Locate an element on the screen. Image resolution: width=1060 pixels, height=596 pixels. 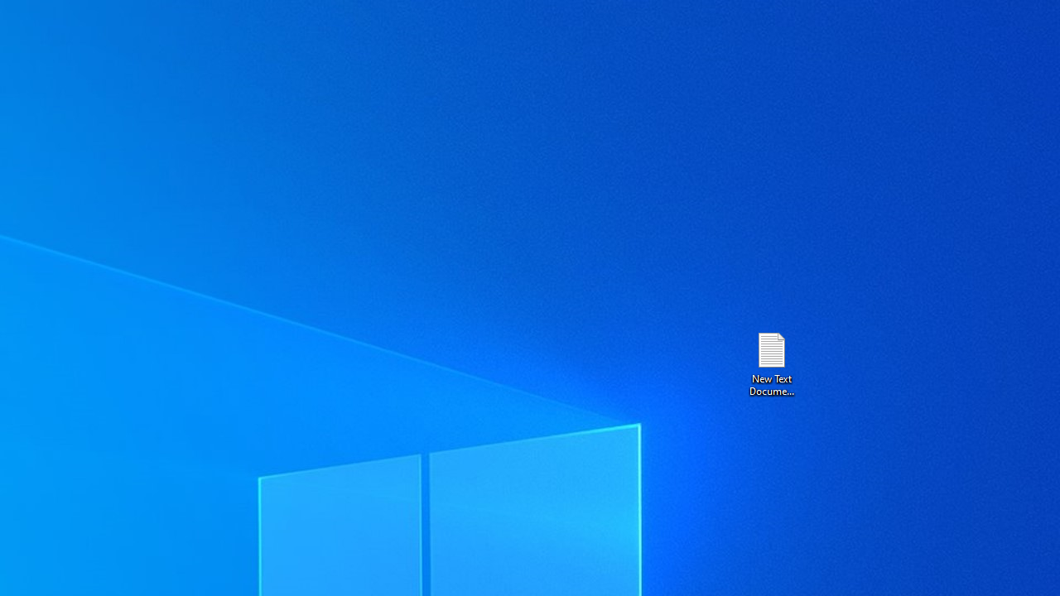
New Text Document (2) is located at coordinates (771, 363).